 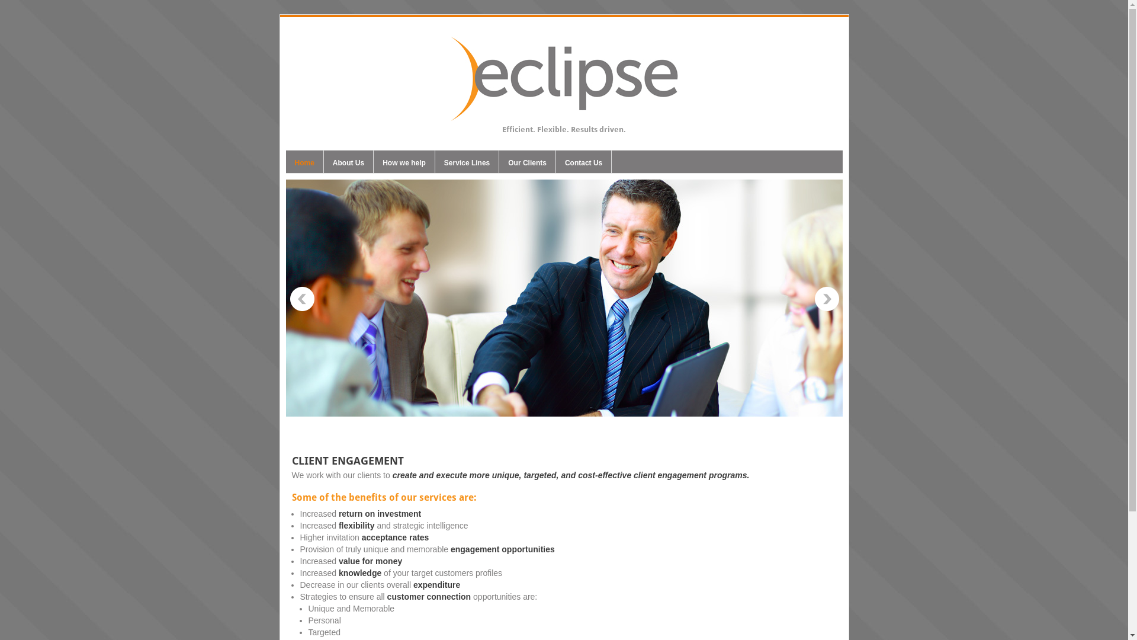 What do you see at coordinates (564, 115) in the screenshot?
I see `Eclipse` at bounding box center [564, 115].